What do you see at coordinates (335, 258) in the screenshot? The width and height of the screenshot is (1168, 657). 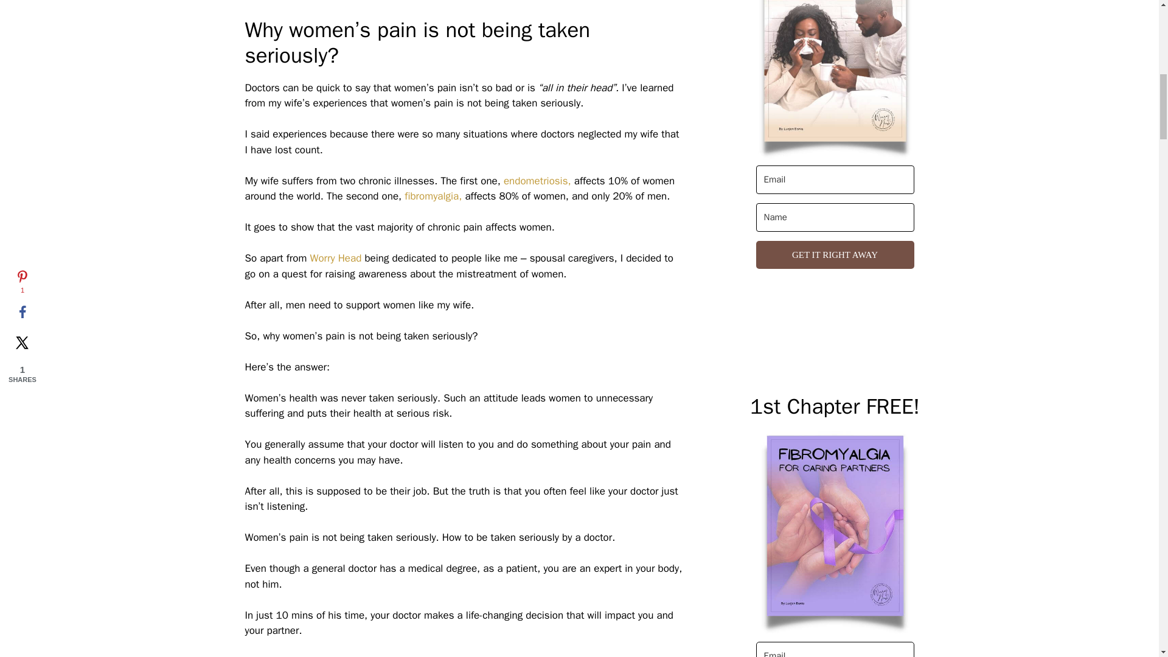 I see `Worry Head` at bounding box center [335, 258].